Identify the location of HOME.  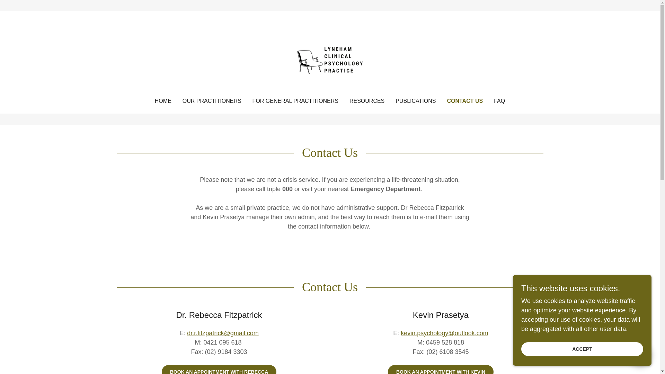
(163, 101).